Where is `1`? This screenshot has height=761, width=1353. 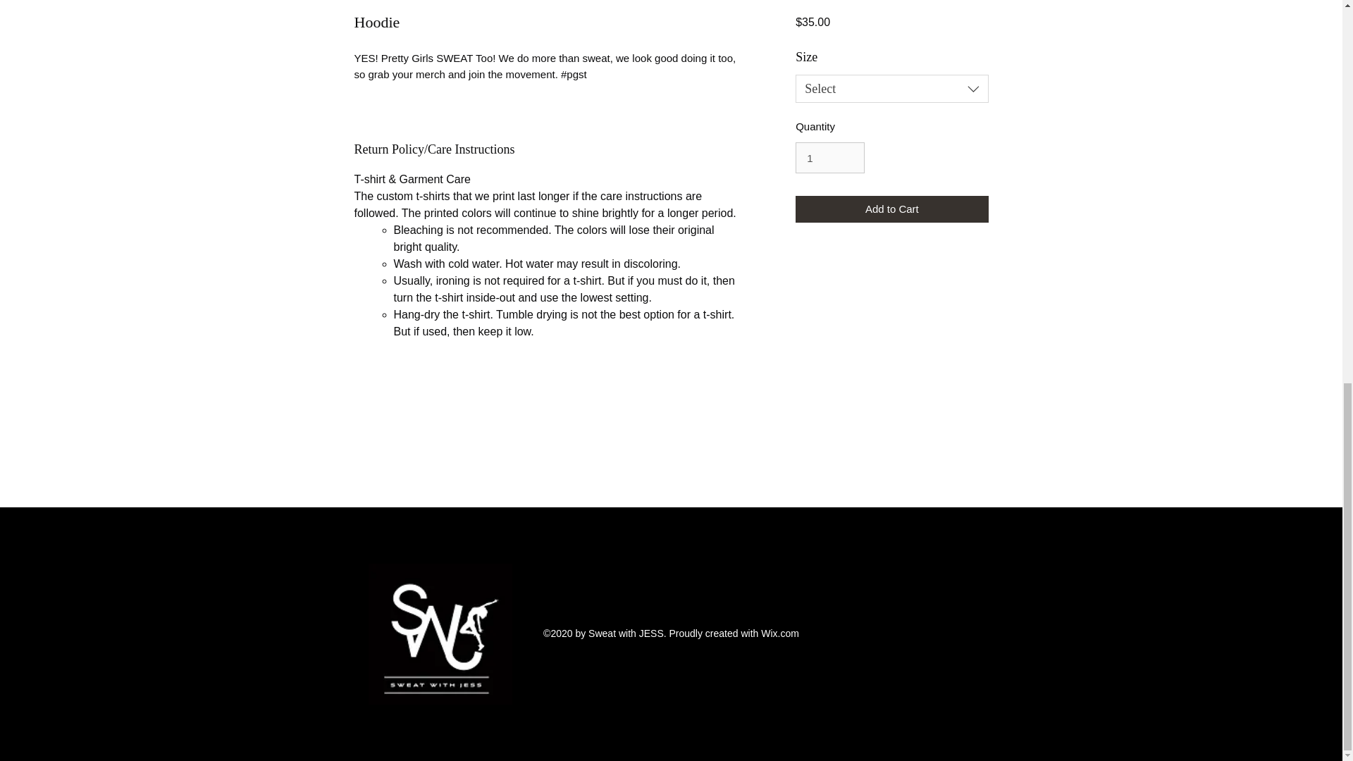 1 is located at coordinates (829, 158).